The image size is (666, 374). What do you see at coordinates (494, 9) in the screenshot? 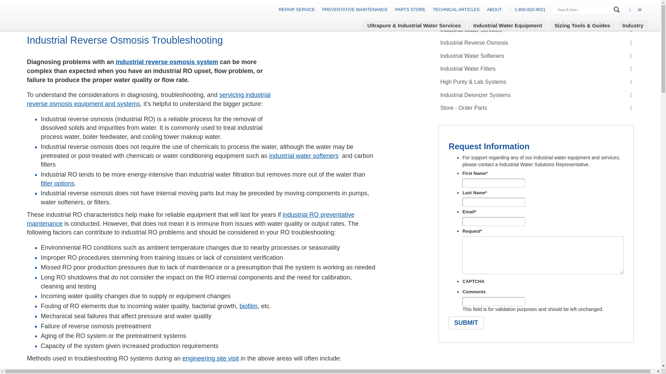
I see `ABOUT` at bounding box center [494, 9].